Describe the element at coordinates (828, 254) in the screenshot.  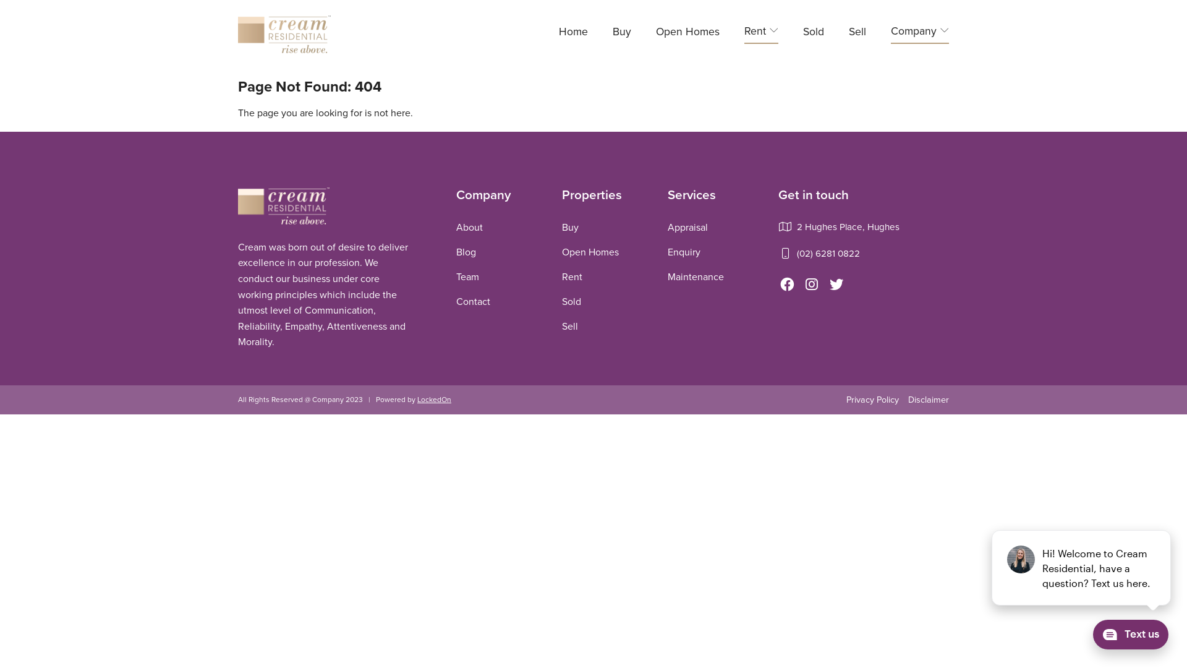
I see `(02) 6281 0822` at that location.